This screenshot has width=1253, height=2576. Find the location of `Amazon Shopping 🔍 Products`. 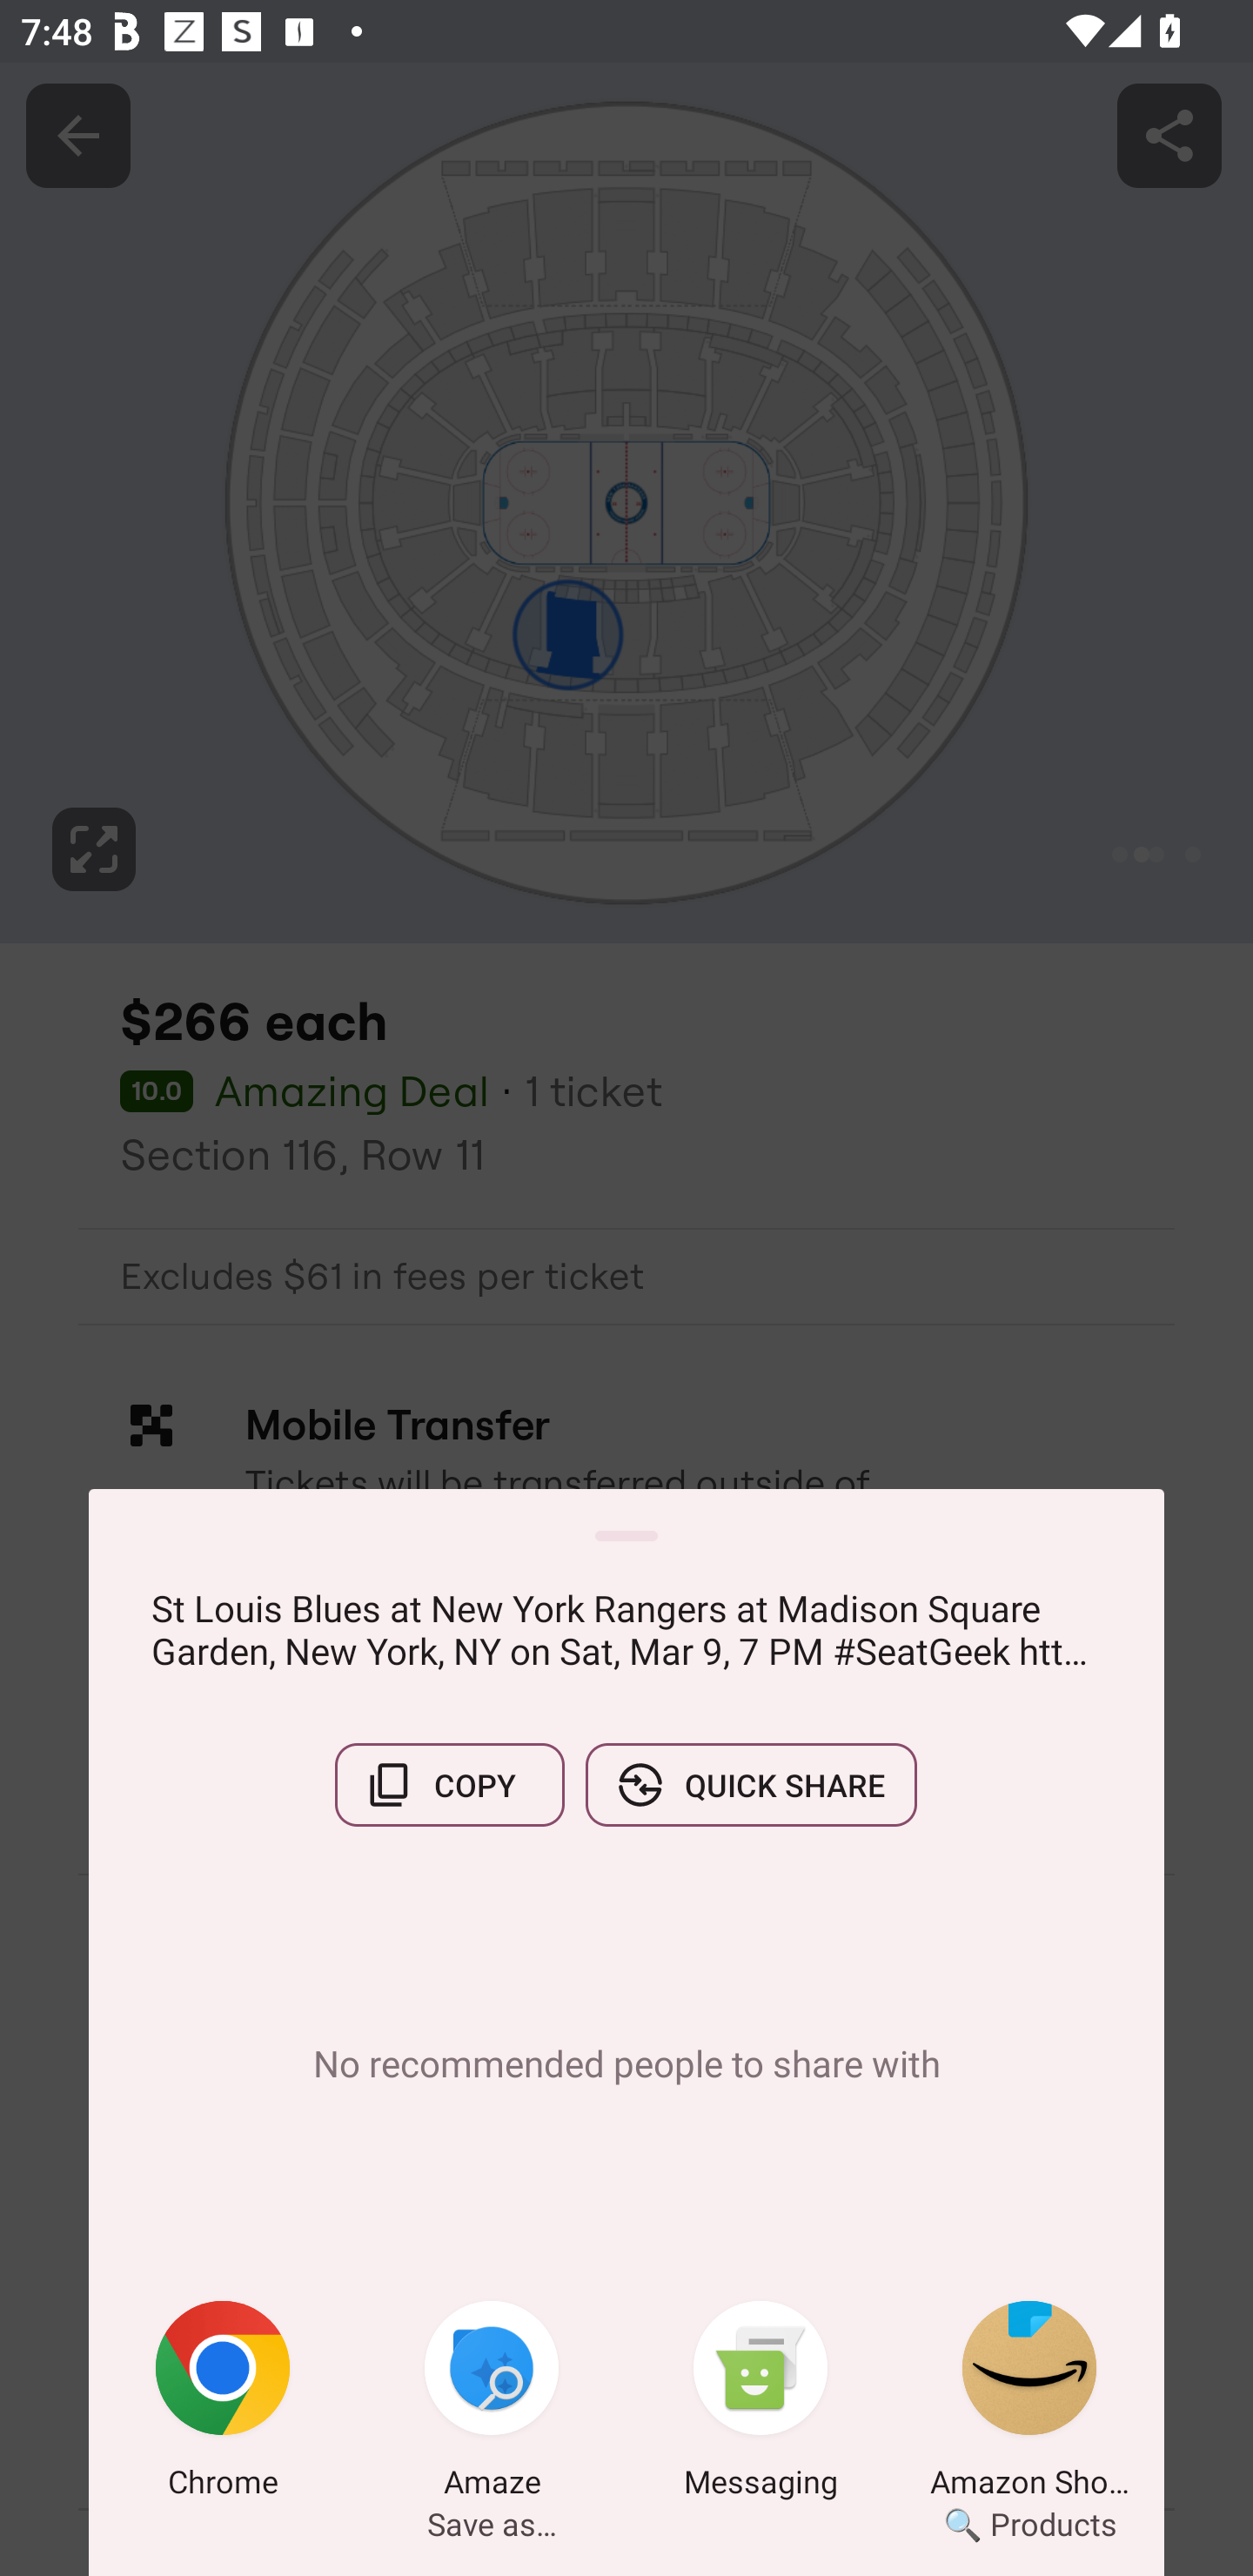

Amazon Shopping 🔍 Products is located at coordinates (1029, 2405).